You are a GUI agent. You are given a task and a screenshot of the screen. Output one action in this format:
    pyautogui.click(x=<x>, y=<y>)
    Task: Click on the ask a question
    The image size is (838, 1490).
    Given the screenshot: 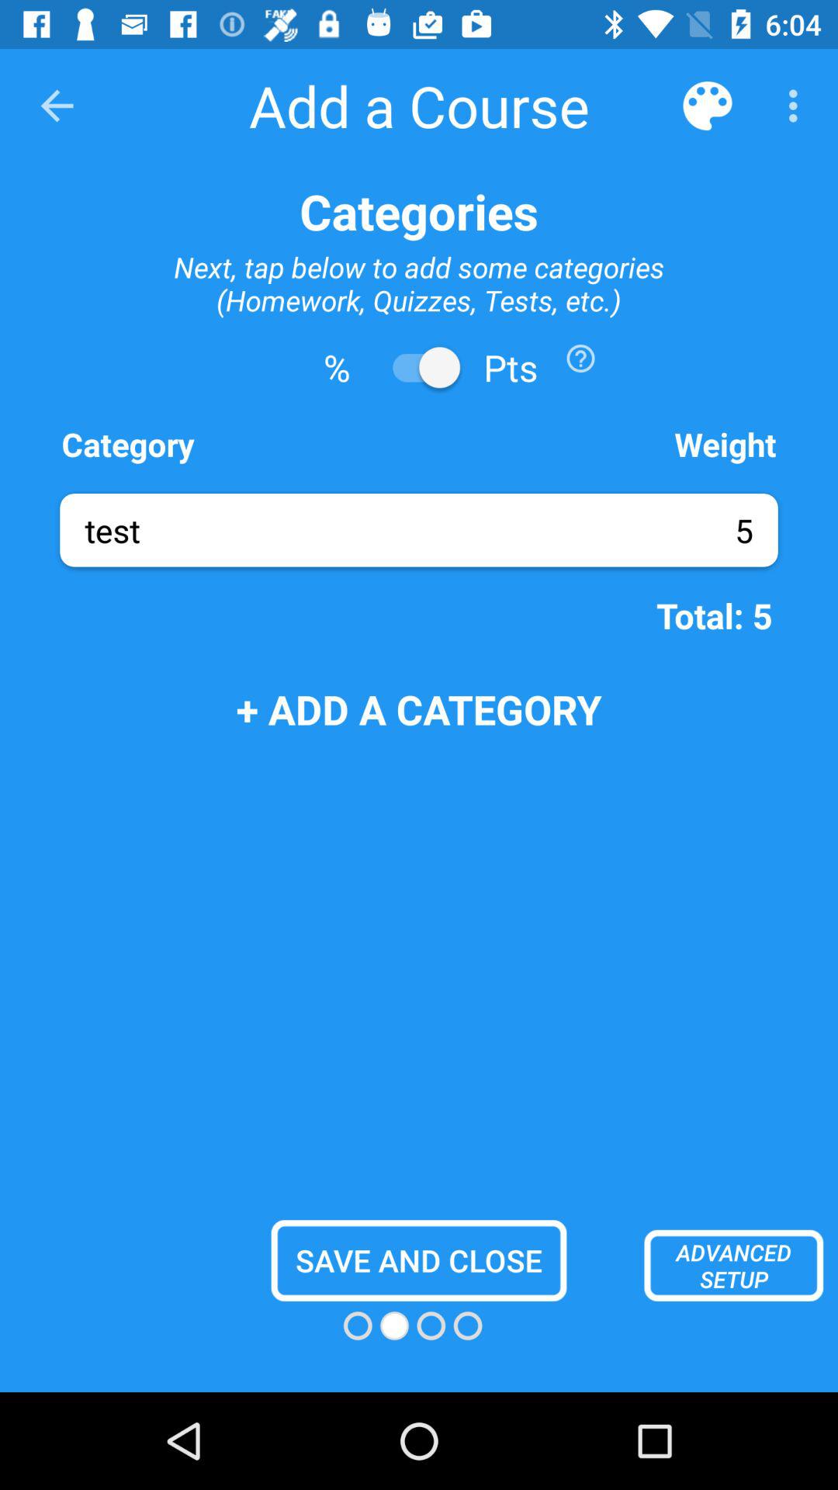 What is the action you would take?
    pyautogui.click(x=580, y=359)
    